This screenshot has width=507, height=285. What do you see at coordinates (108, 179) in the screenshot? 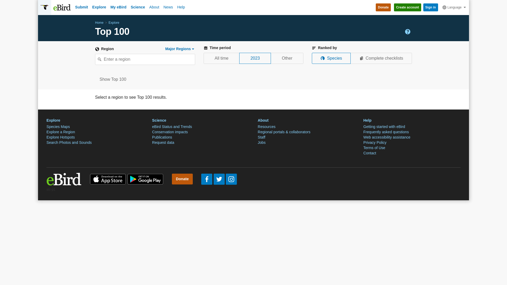
I see `Download on the App Store` at bounding box center [108, 179].